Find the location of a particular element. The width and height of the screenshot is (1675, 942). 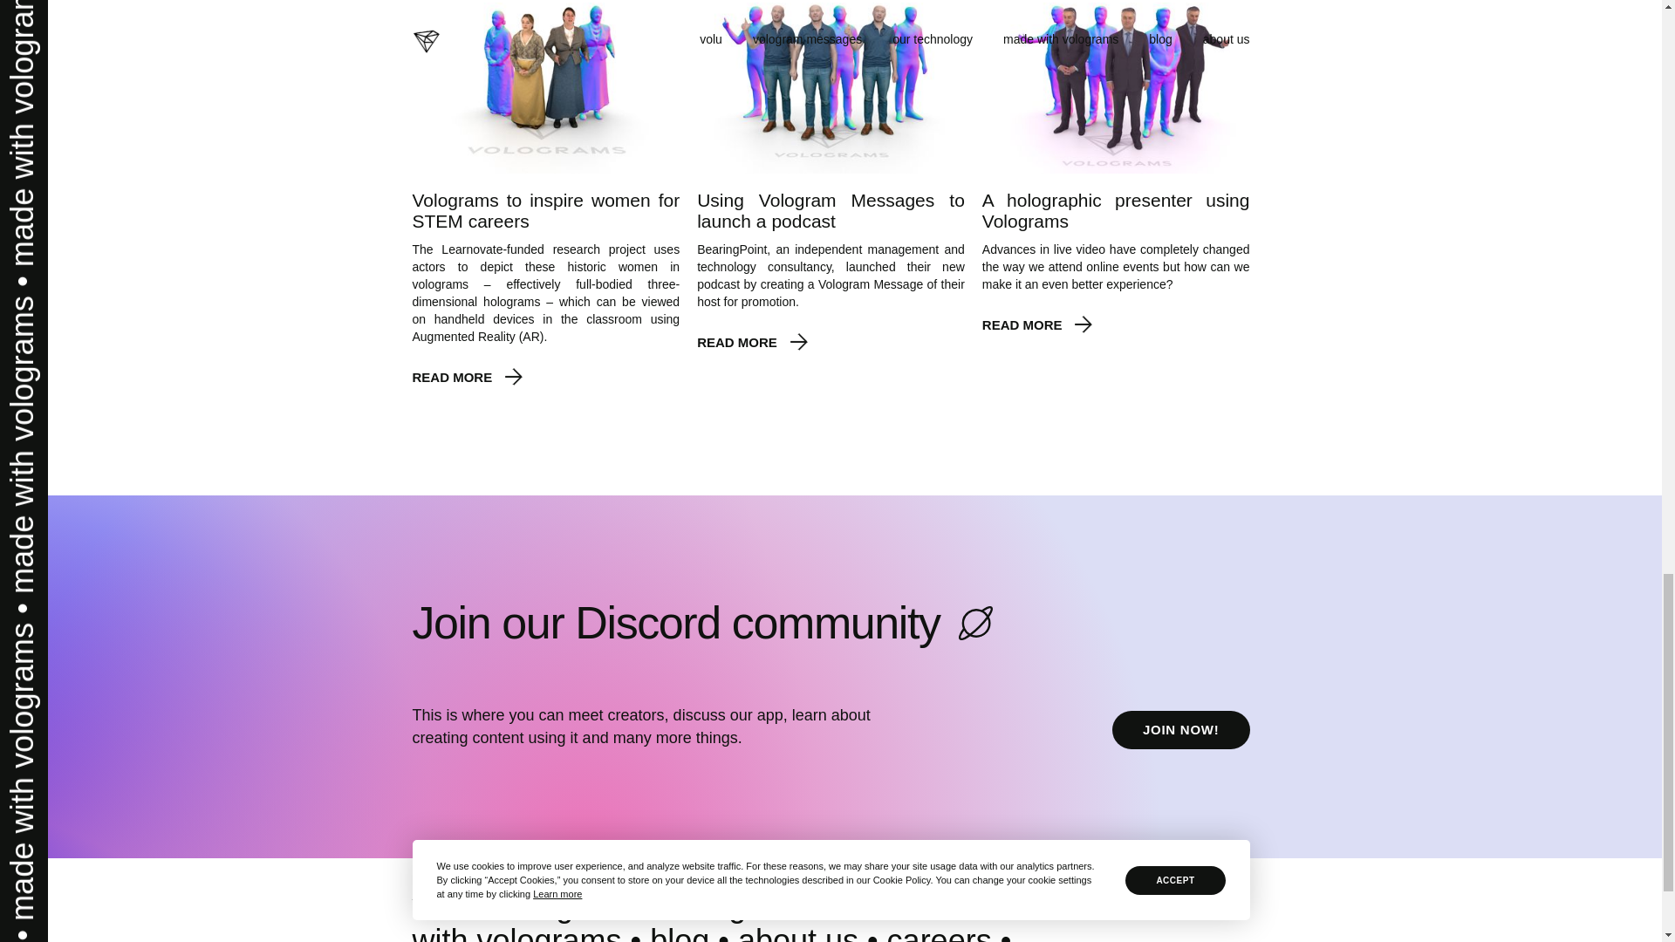

our tech is located at coordinates (864, 905).